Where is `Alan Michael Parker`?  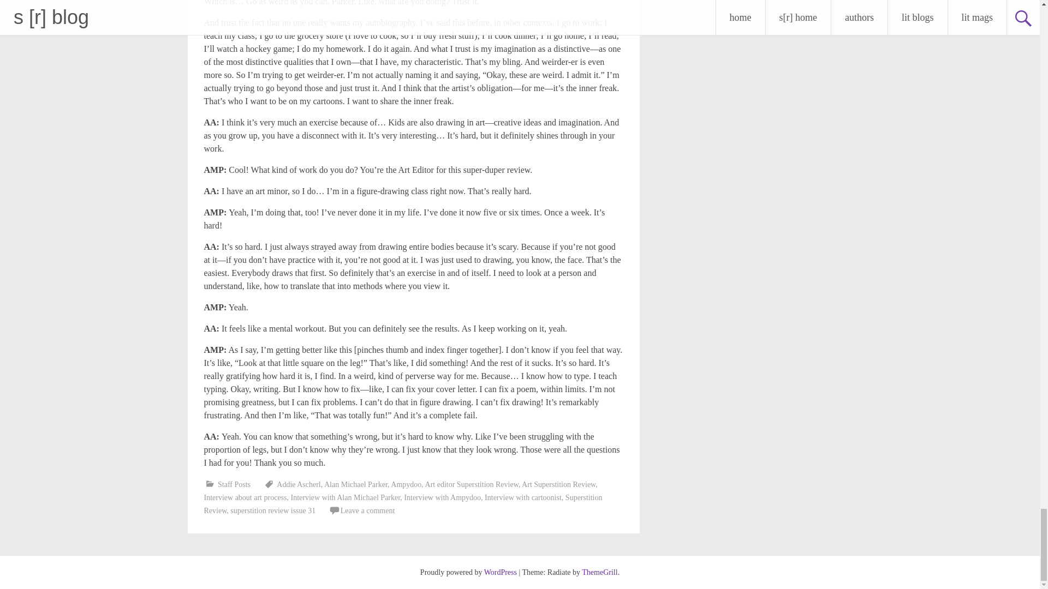 Alan Michael Parker is located at coordinates (356, 484).